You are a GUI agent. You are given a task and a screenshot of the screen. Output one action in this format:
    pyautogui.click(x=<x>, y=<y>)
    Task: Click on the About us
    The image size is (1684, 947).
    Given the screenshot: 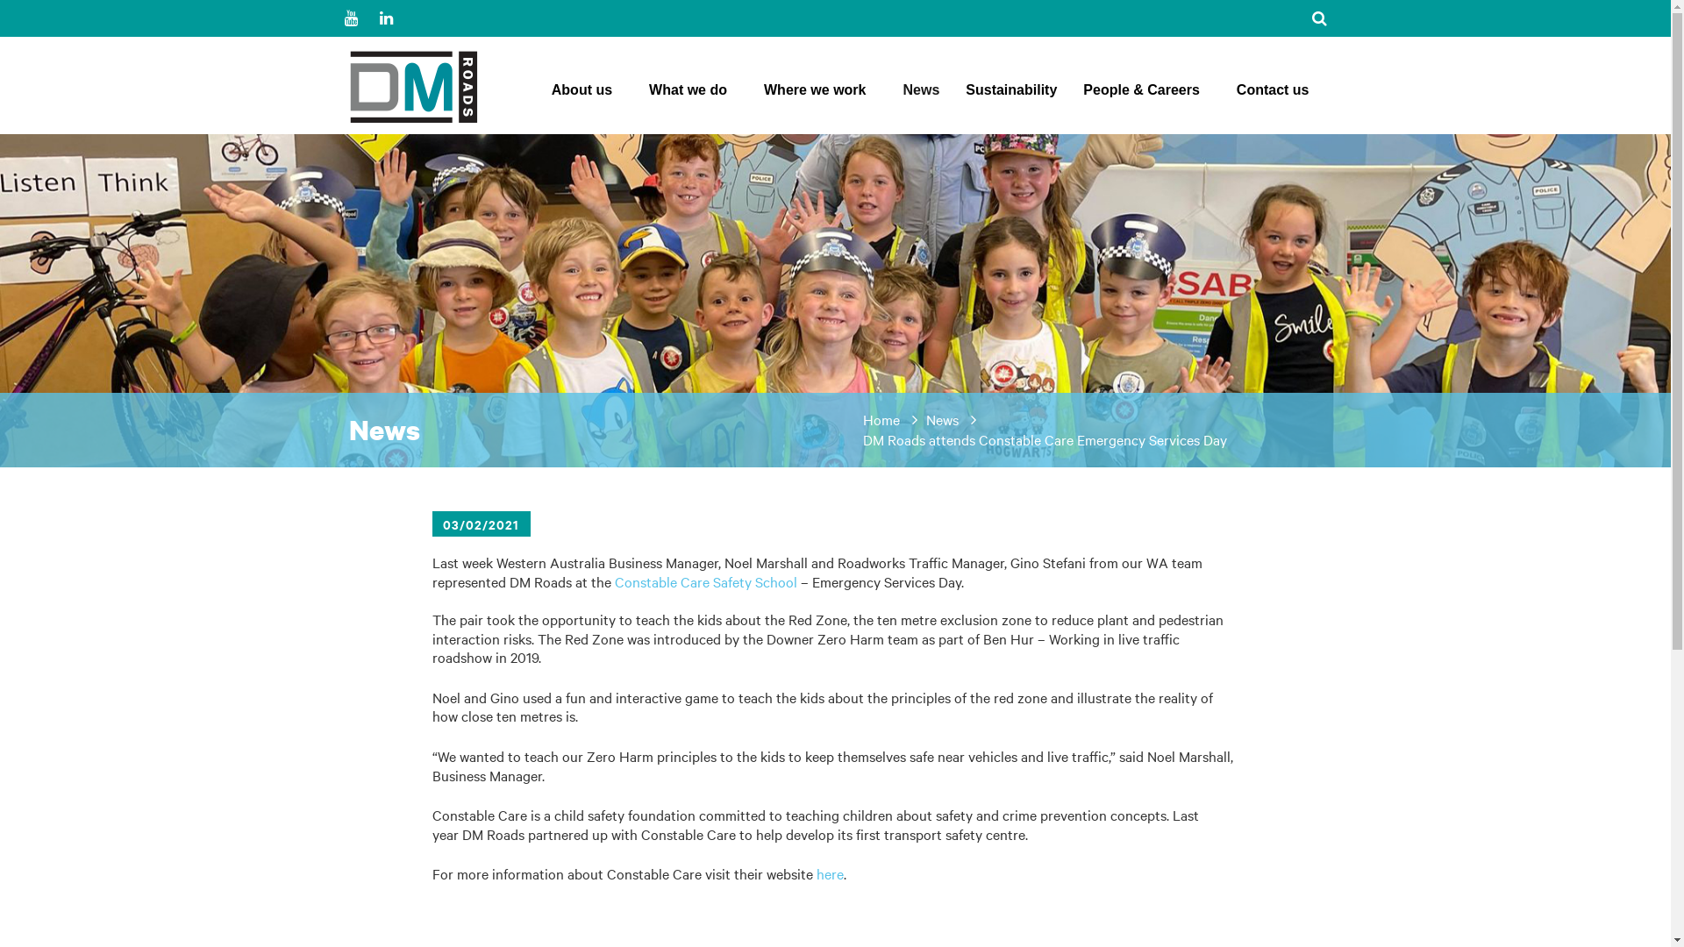 What is the action you would take?
    pyautogui.click(x=588, y=96)
    